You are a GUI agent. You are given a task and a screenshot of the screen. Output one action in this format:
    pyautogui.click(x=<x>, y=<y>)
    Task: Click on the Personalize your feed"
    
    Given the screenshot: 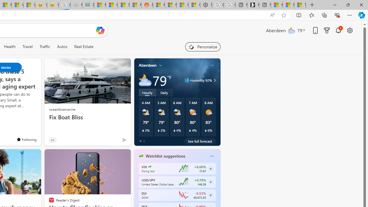 What is the action you would take?
    pyautogui.click(x=202, y=47)
    